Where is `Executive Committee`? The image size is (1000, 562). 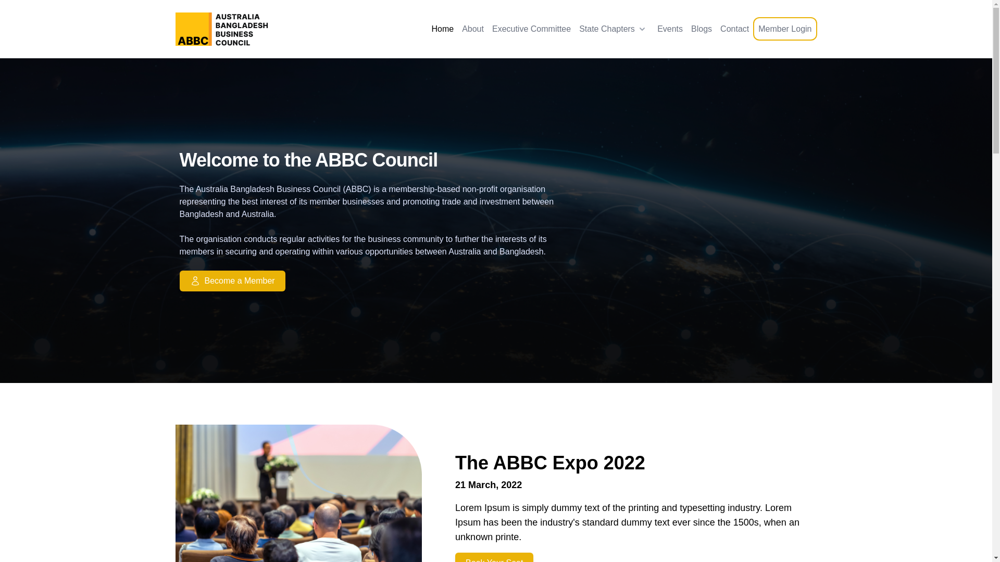
Executive Committee is located at coordinates (531, 29).